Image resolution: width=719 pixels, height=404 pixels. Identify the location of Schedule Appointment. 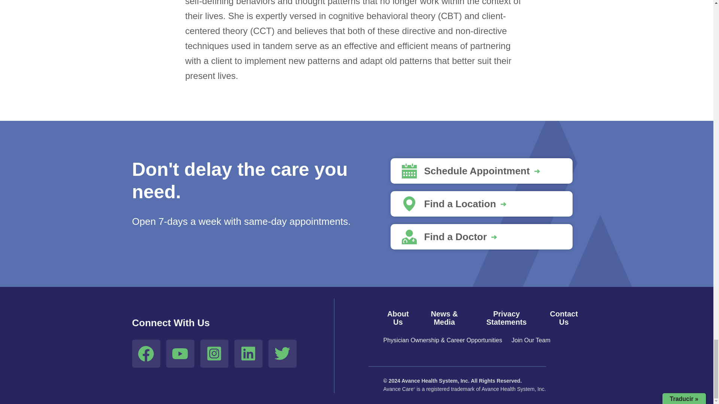
(481, 171).